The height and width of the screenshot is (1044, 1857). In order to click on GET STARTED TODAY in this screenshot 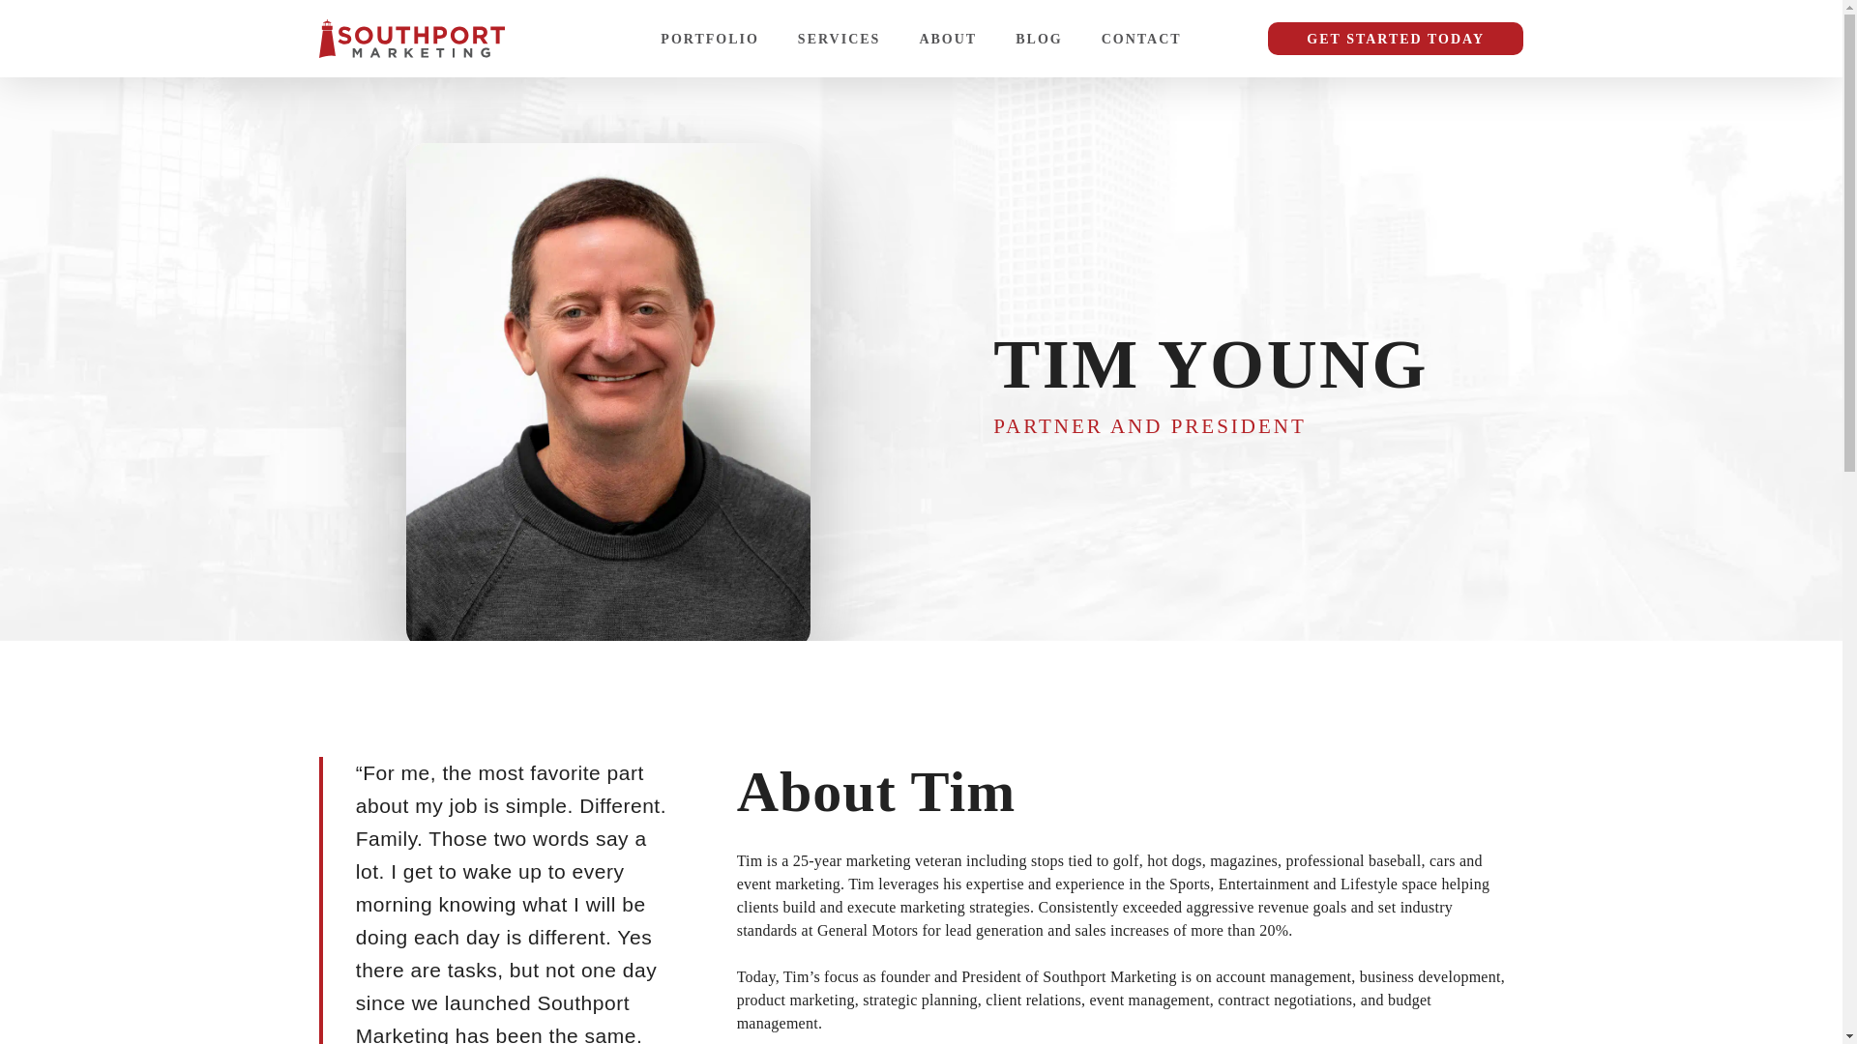, I will do `click(1395, 43)`.